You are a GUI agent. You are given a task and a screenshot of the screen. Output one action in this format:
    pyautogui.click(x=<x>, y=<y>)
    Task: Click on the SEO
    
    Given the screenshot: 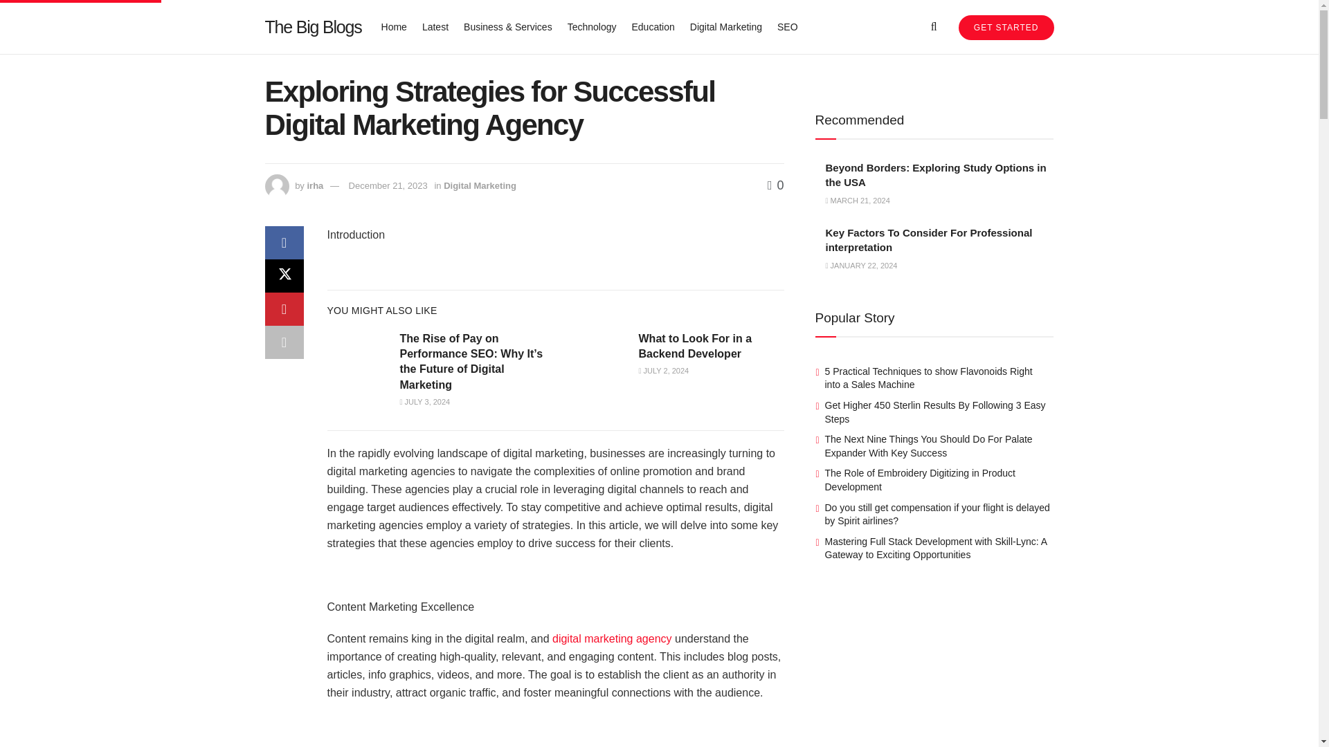 What is the action you would take?
    pyautogui.click(x=788, y=26)
    